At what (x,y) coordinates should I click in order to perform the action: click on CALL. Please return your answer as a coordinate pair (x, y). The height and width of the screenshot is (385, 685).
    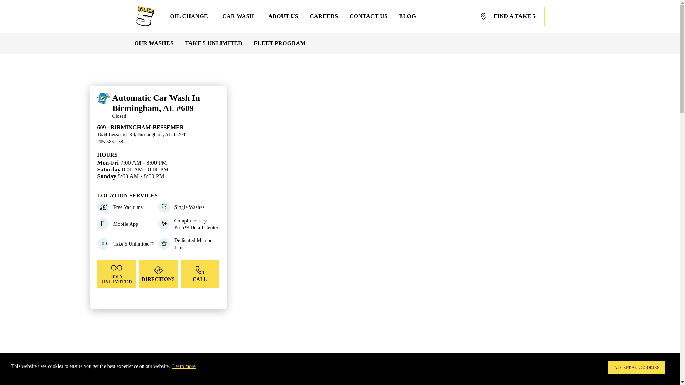
    Looking at the image, I should click on (200, 273).